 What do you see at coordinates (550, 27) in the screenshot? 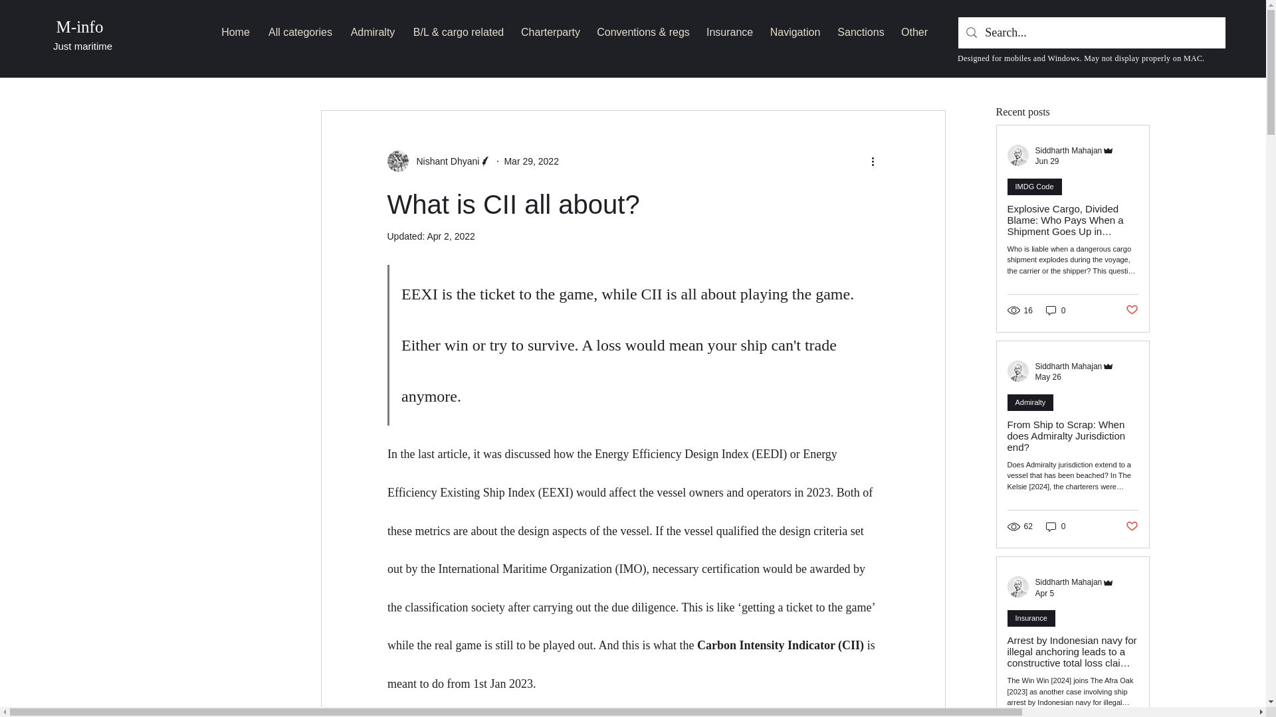
I see `Charterparty` at bounding box center [550, 27].